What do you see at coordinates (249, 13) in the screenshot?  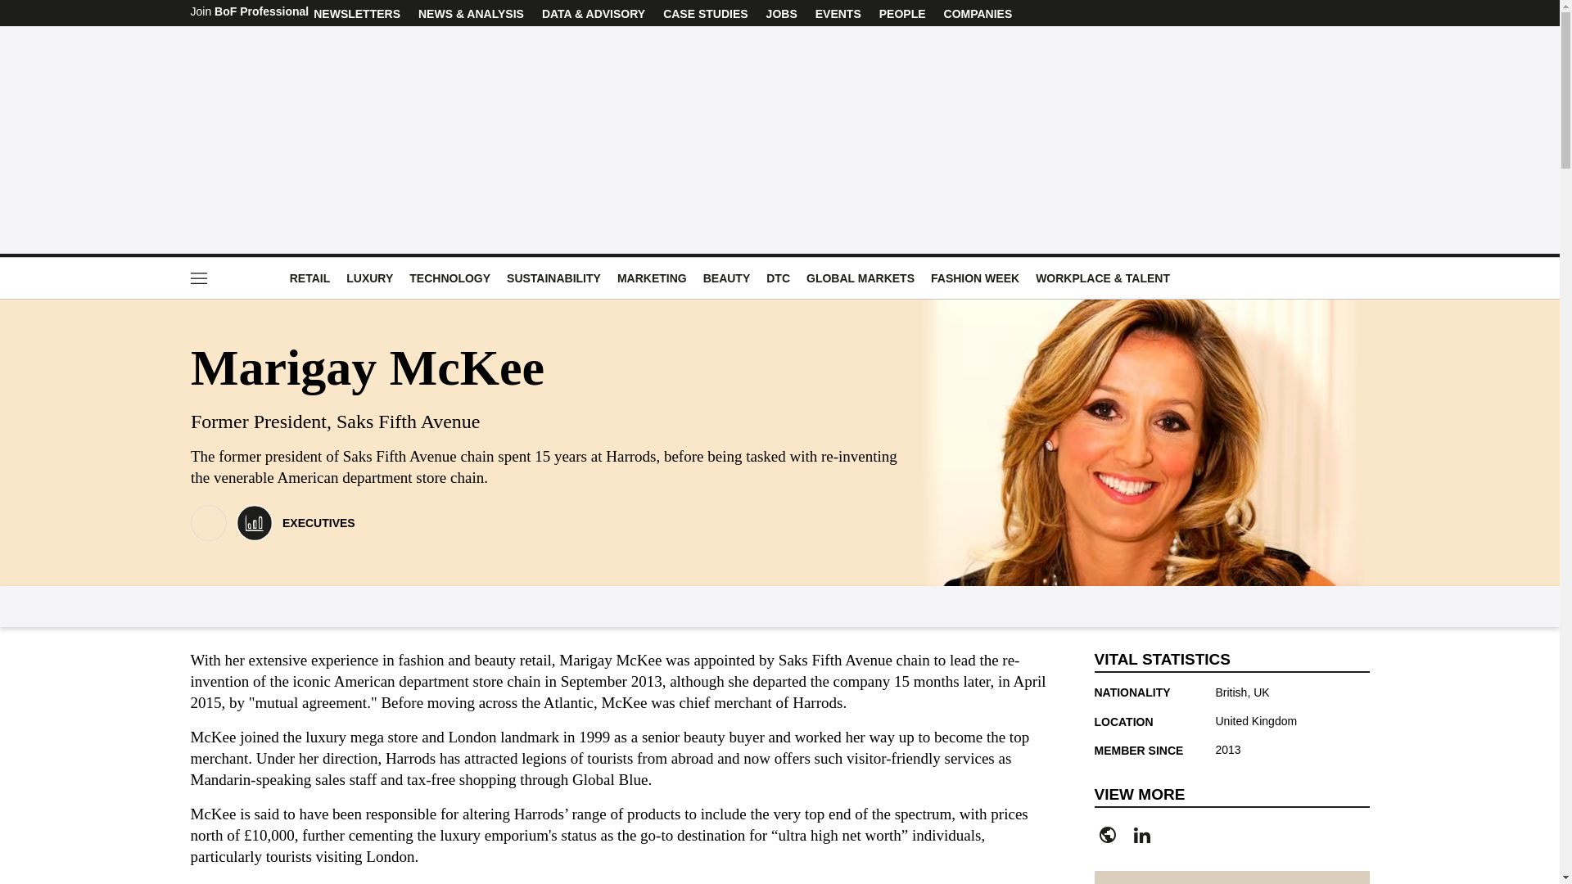 I see `Join BoF Professional` at bounding box center [249, 13].